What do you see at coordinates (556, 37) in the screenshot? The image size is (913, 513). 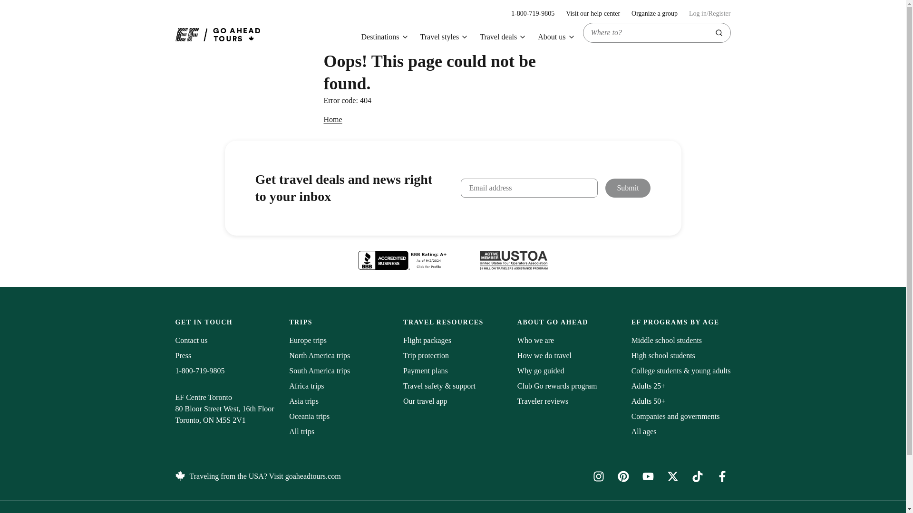 I see `About us` at bounding box center [556, 37].